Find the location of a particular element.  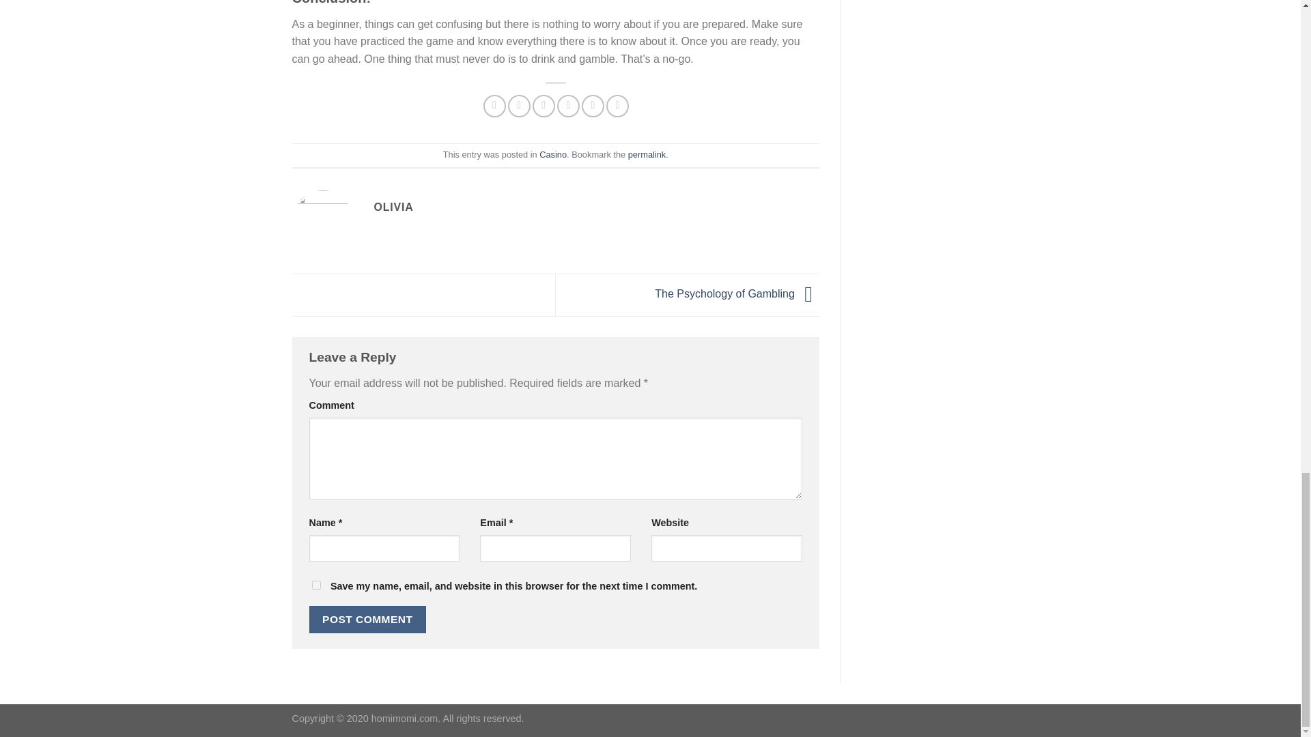

Post Comment is located at coordinates (367, 618).